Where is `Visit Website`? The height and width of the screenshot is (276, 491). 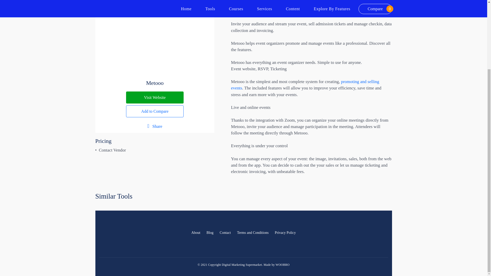 Visit Website is located at coordinates (155, 97).